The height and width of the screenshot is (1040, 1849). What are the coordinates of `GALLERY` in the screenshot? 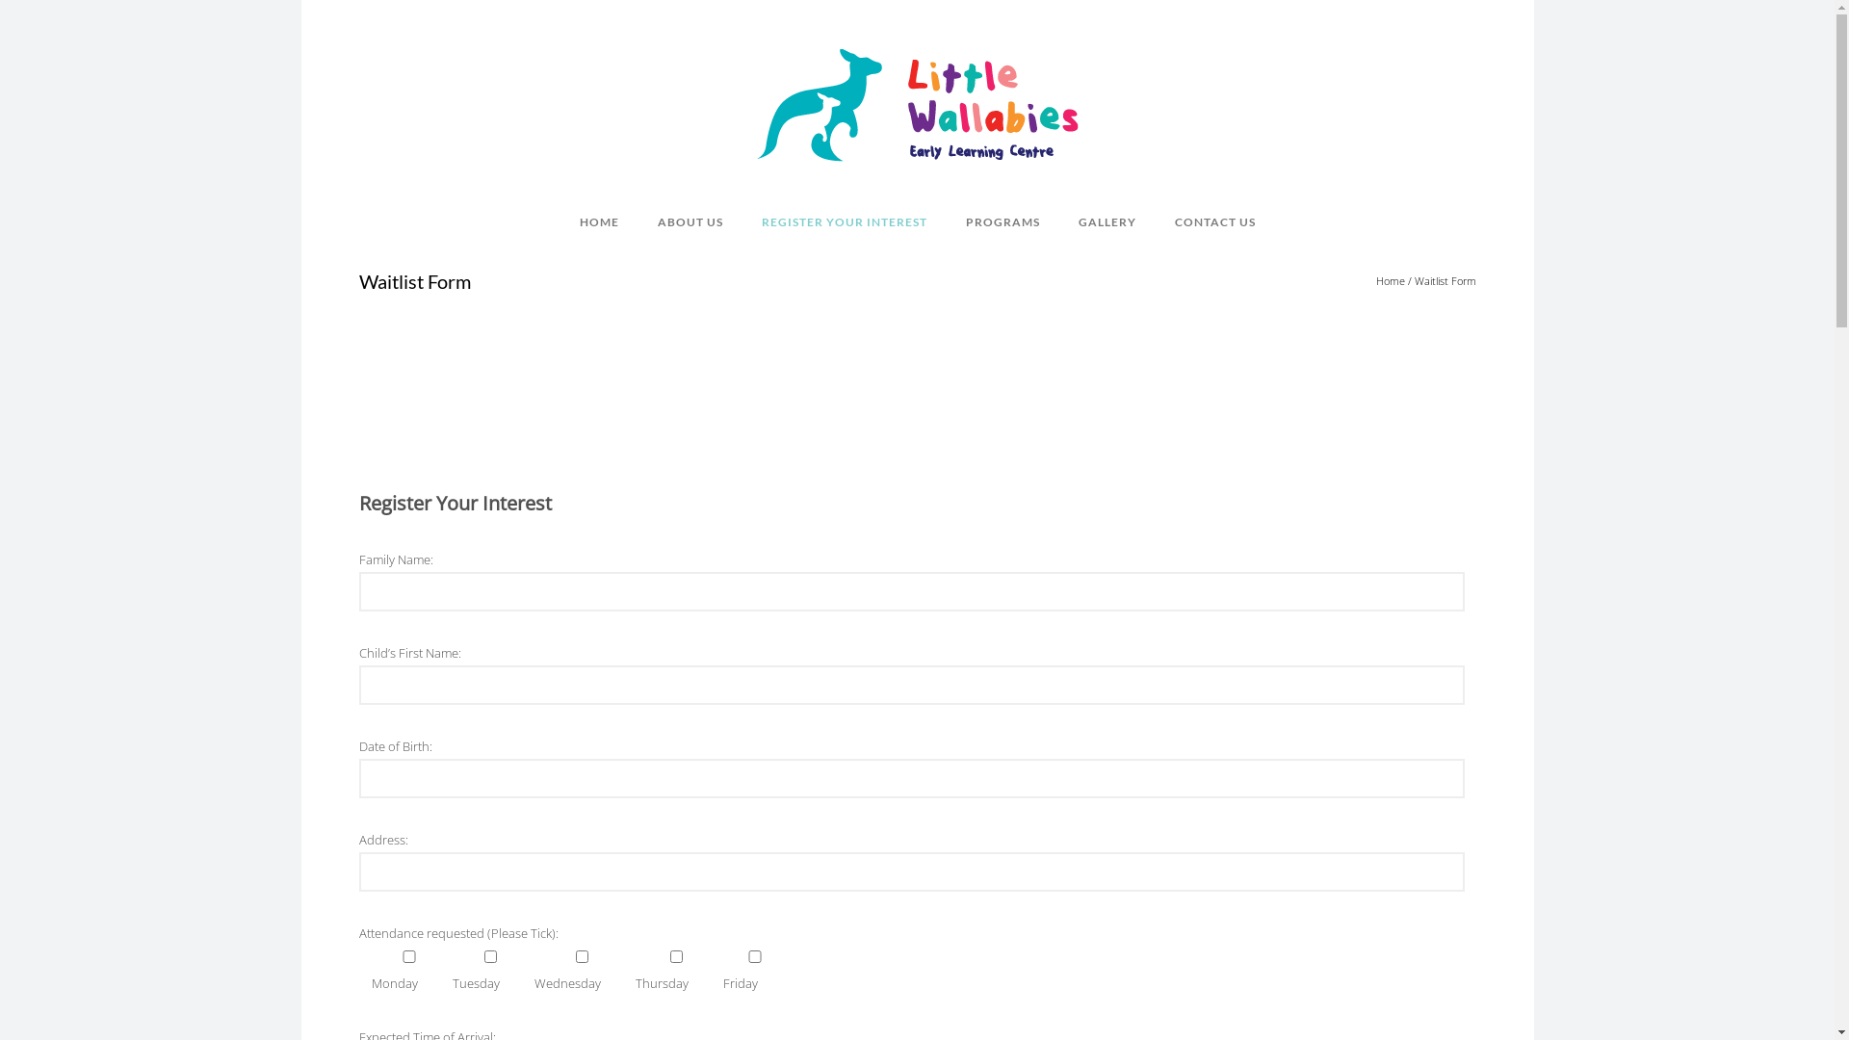 It's located at (1107, 221).